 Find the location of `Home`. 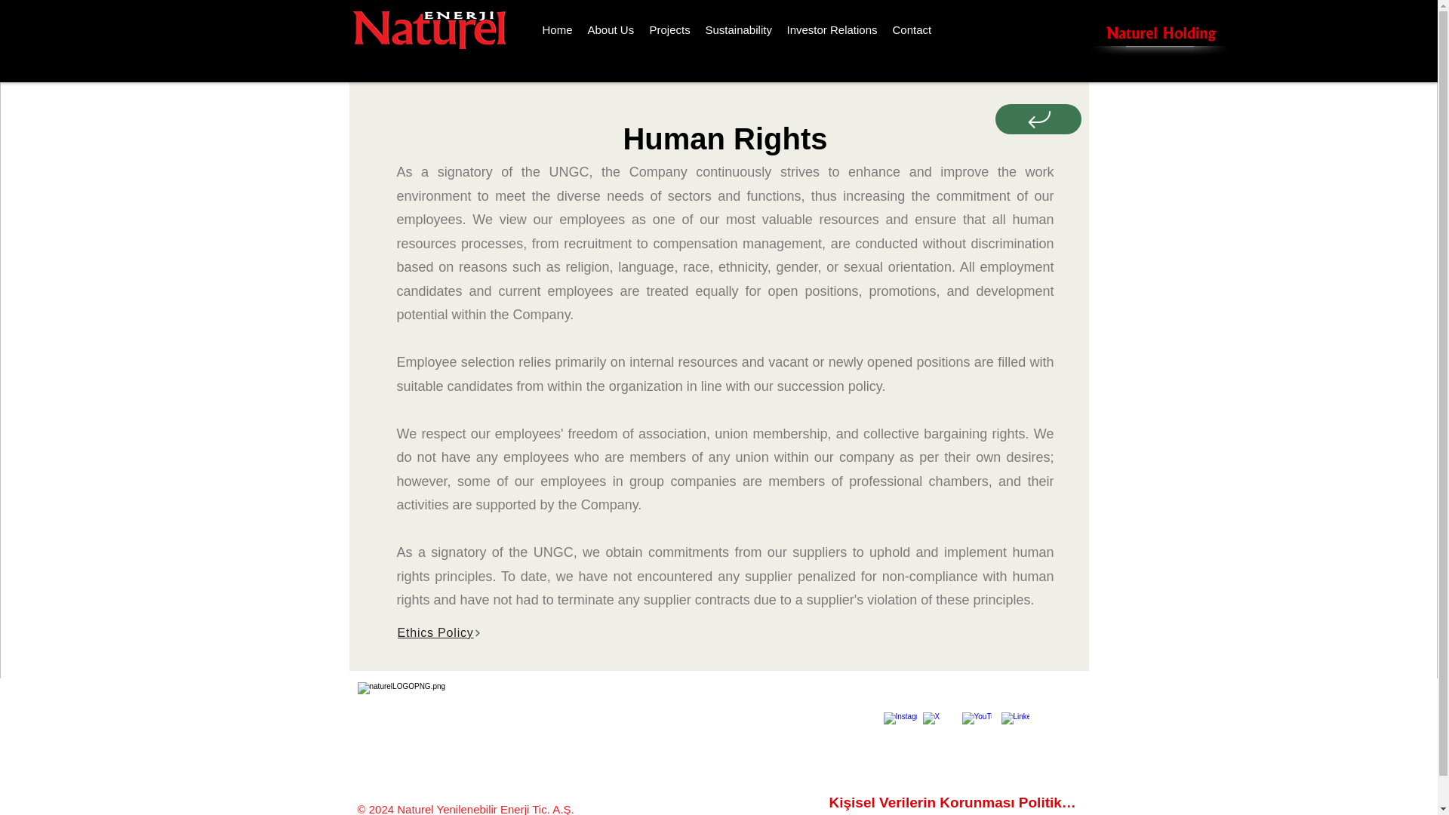

Home is located at coordinates (557, 30).